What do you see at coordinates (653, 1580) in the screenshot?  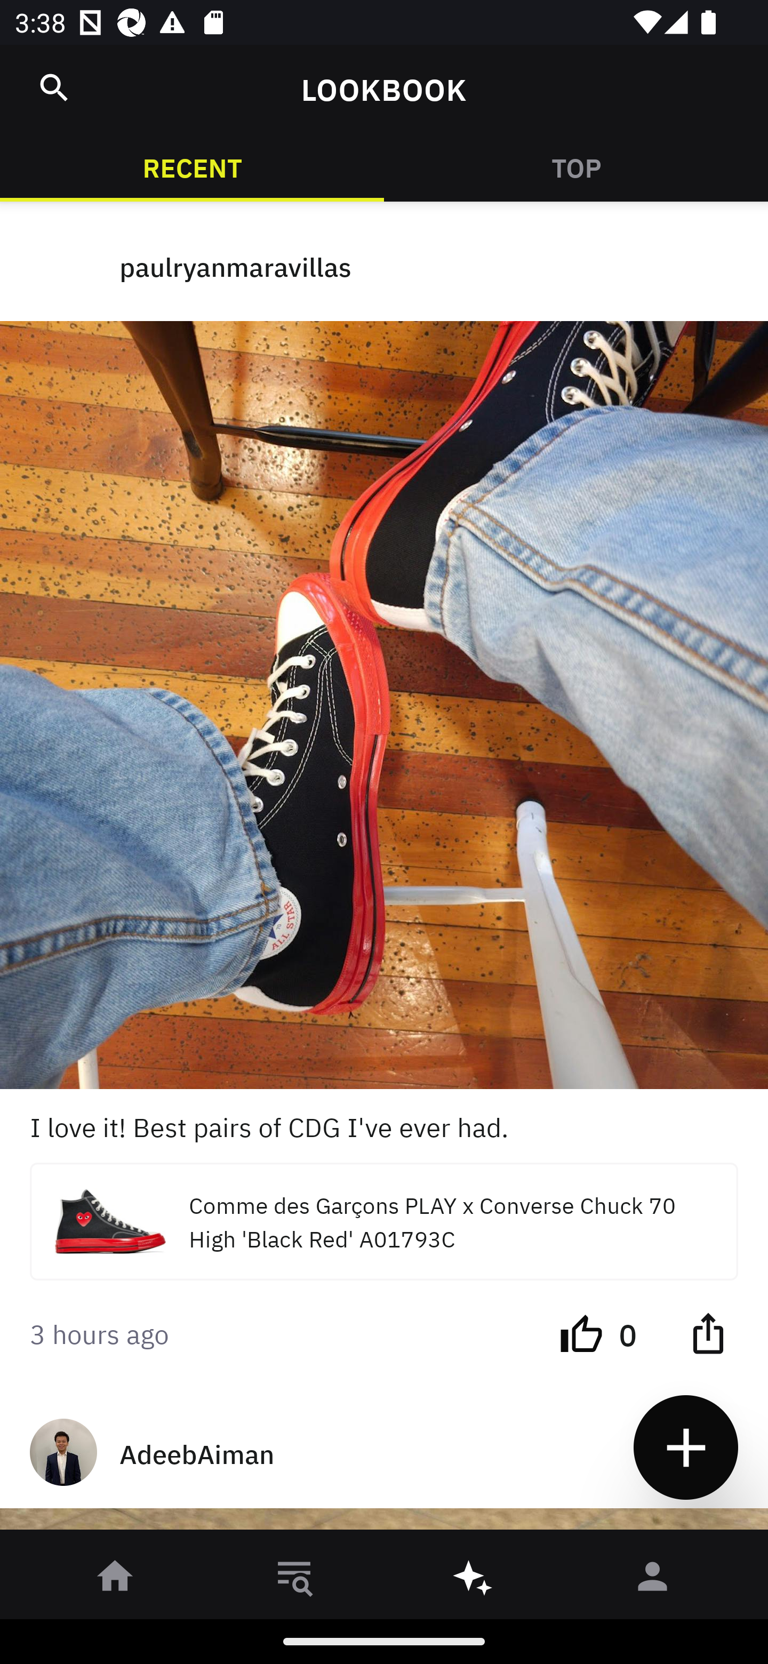 I see `󰀄` at bounding box center [653, 1580].